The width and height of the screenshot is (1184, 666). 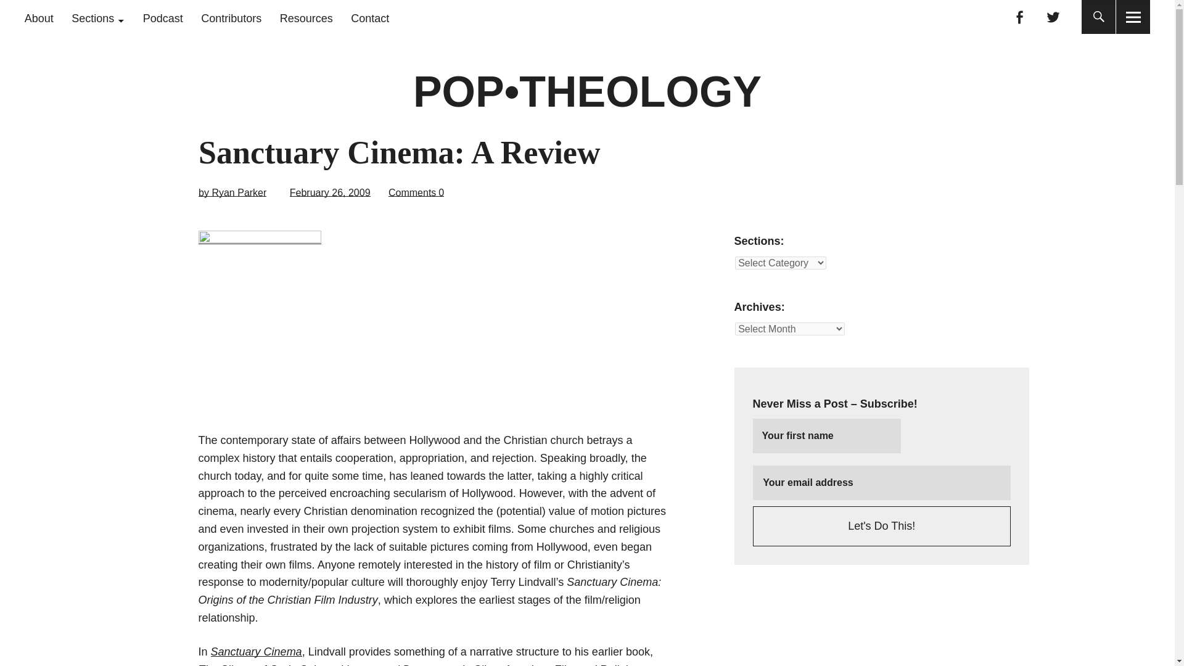 What do you see at coordinates (370, 18) in the screenshot?
I see `Contact` at bounding box center [370, 18].